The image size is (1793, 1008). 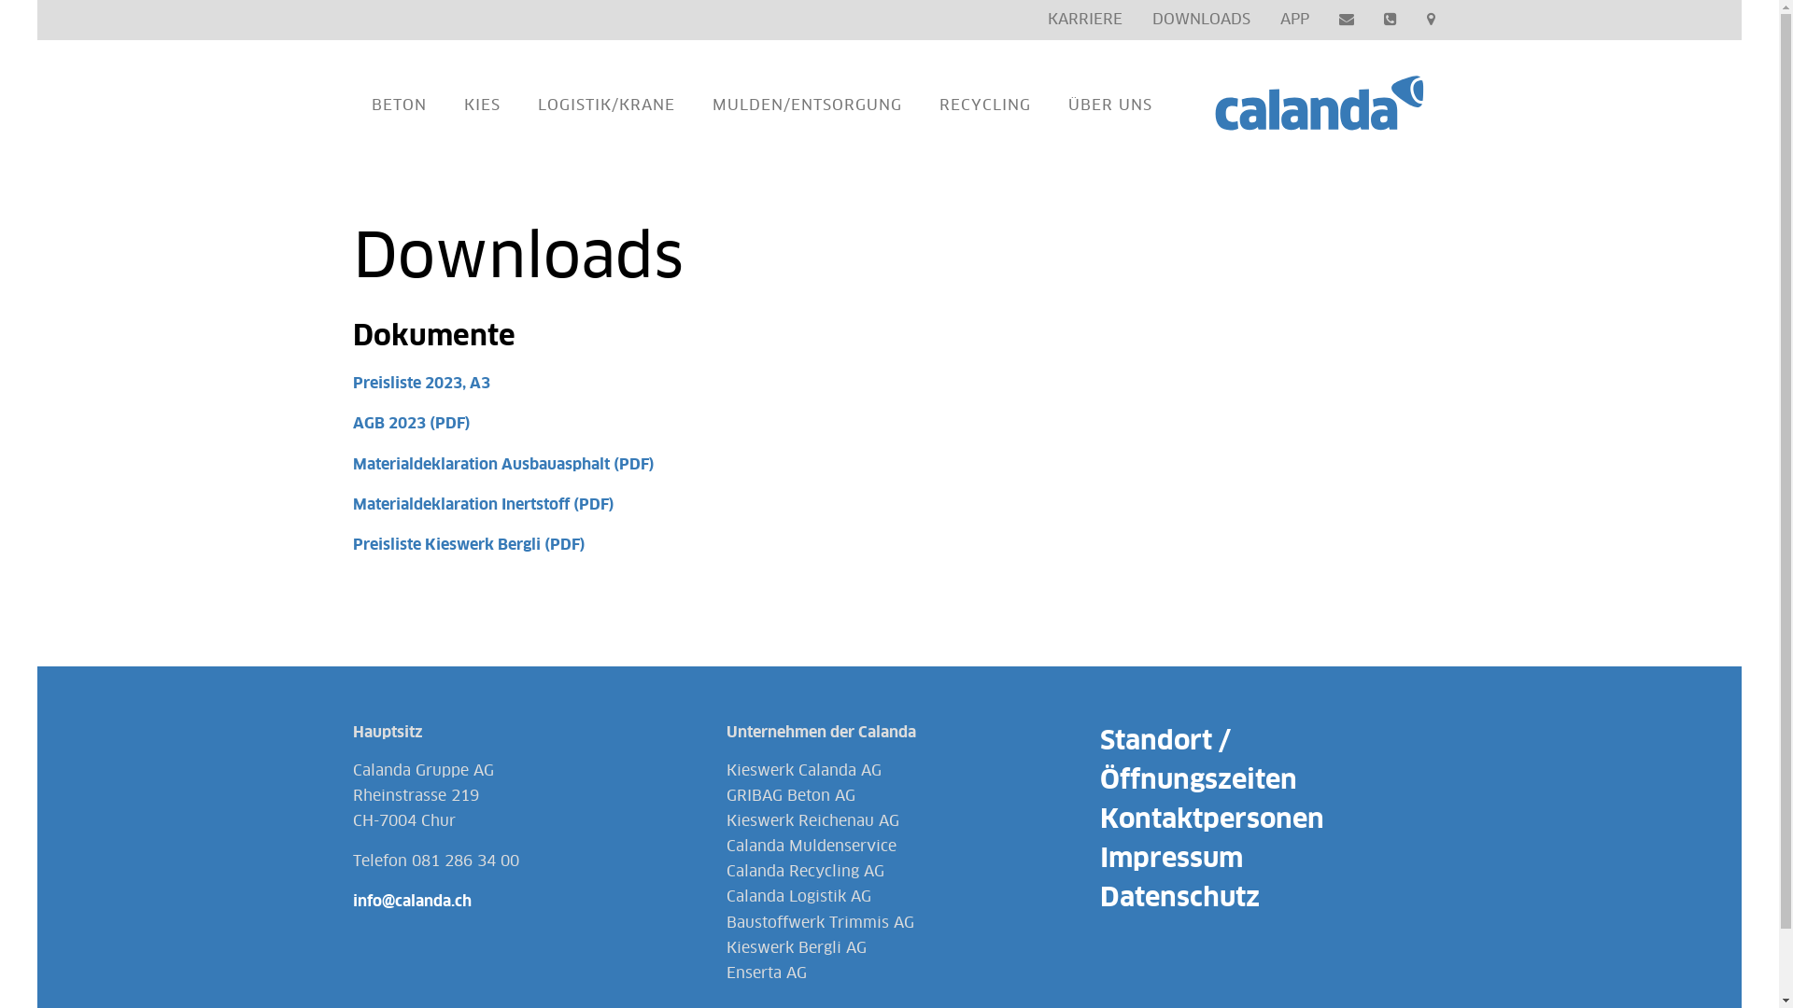 What do you see at coordinates (400, 105) in the screenshot?
I see `BETON` at bounding box center [400, 105].